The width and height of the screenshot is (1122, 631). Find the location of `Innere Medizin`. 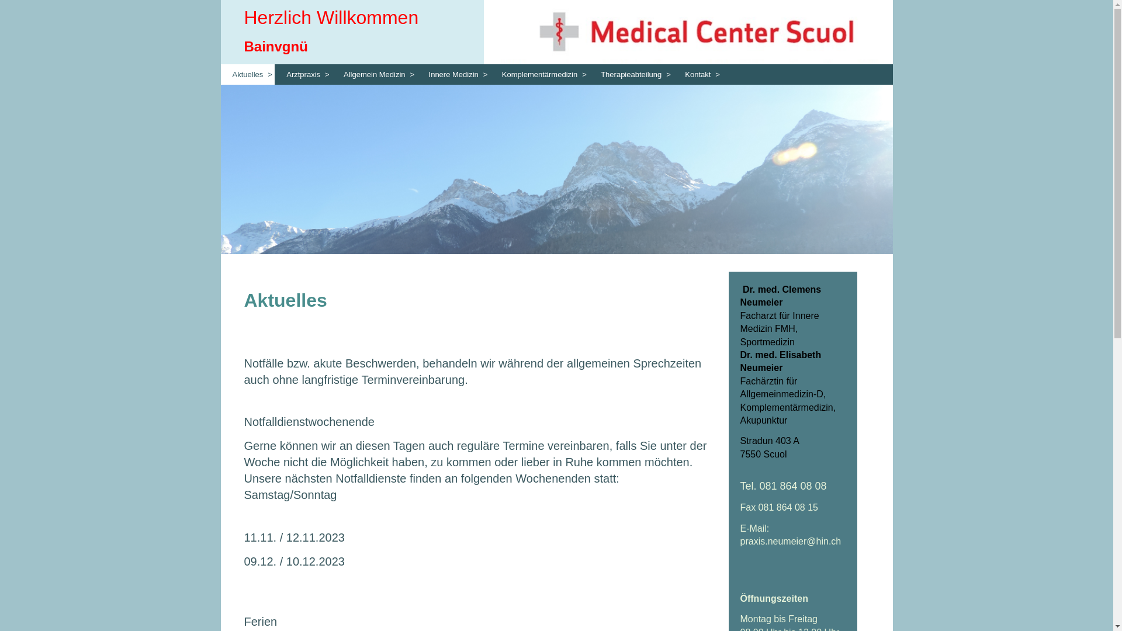

Innere Medizin is located at coordinates (453, 75).